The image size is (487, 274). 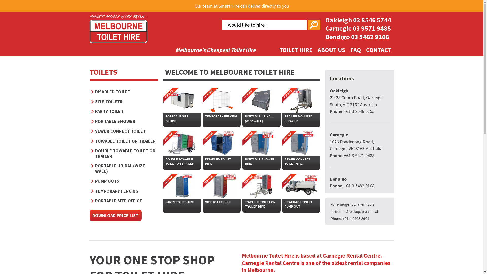 I want to click on PARTY TOILET, so click(x=124, y=111).